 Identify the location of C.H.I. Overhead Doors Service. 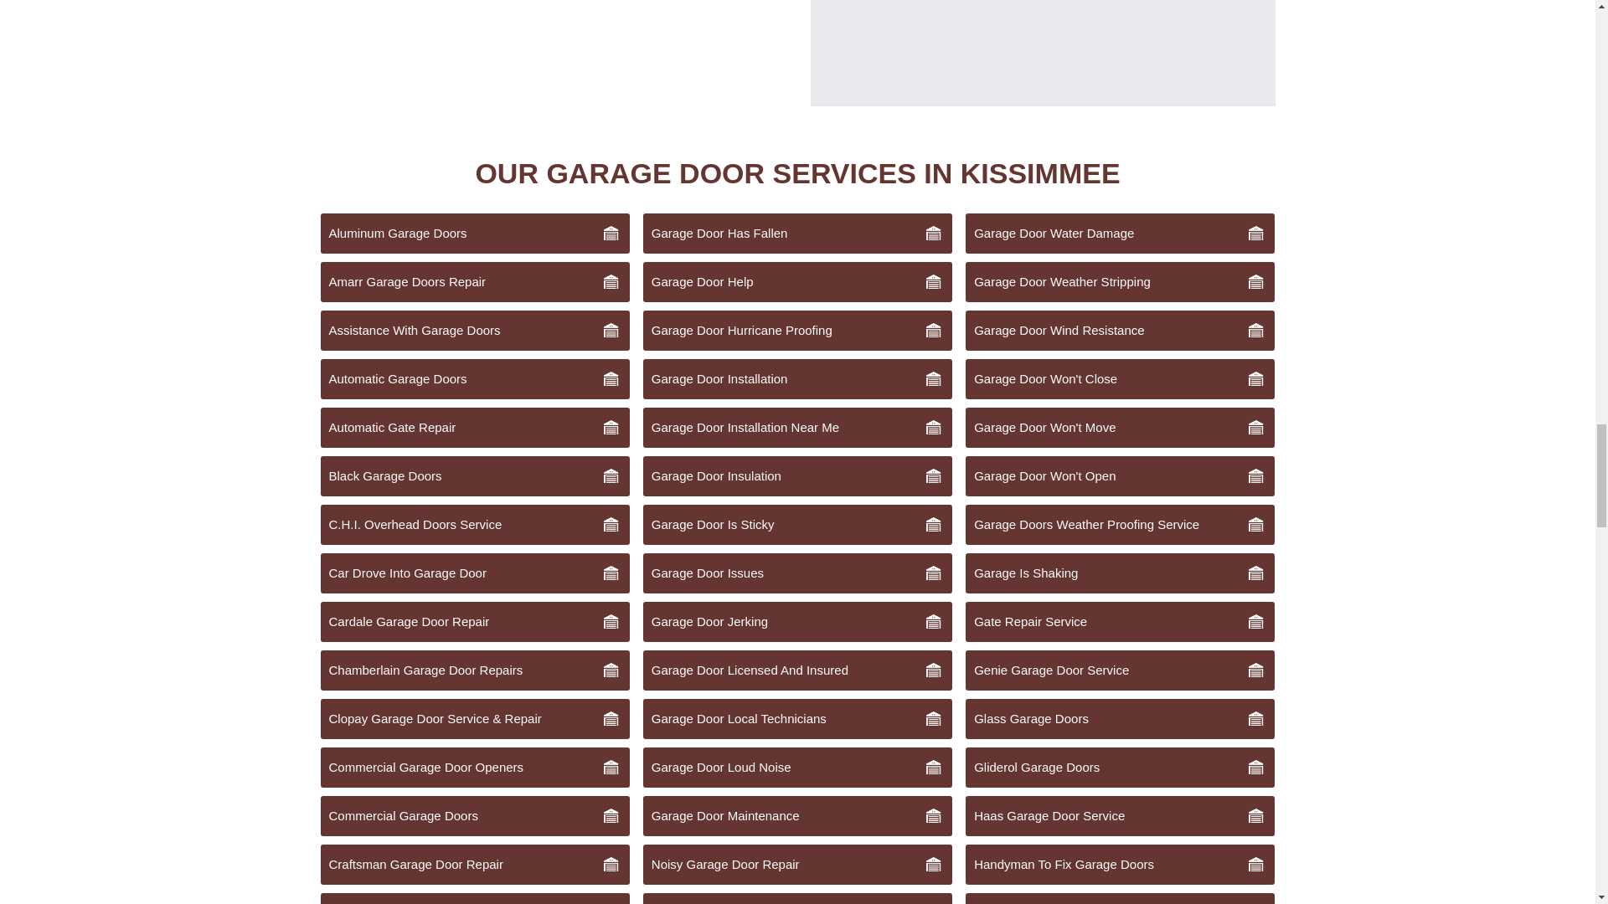
(474, 524).